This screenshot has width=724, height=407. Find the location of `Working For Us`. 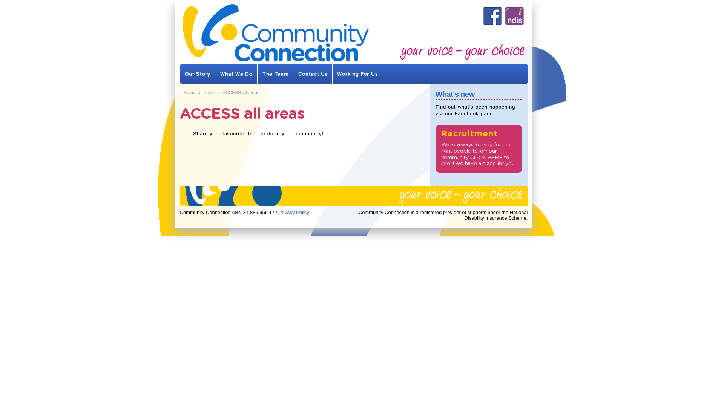

Working For Us is located at coordinates (357, 72).